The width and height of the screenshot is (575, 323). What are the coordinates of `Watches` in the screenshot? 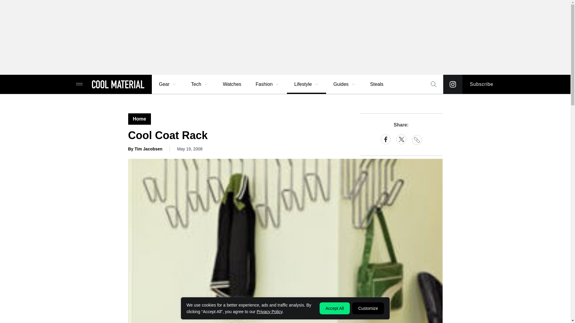 It's located at (232, 84).